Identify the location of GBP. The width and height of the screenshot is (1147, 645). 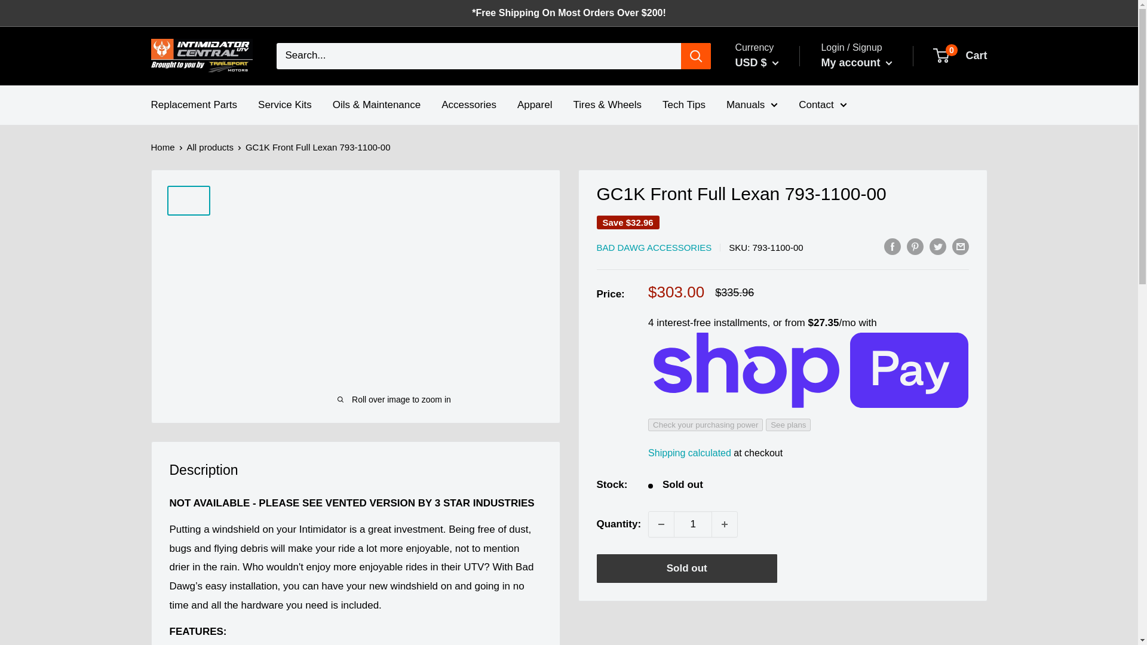
(201, 56).